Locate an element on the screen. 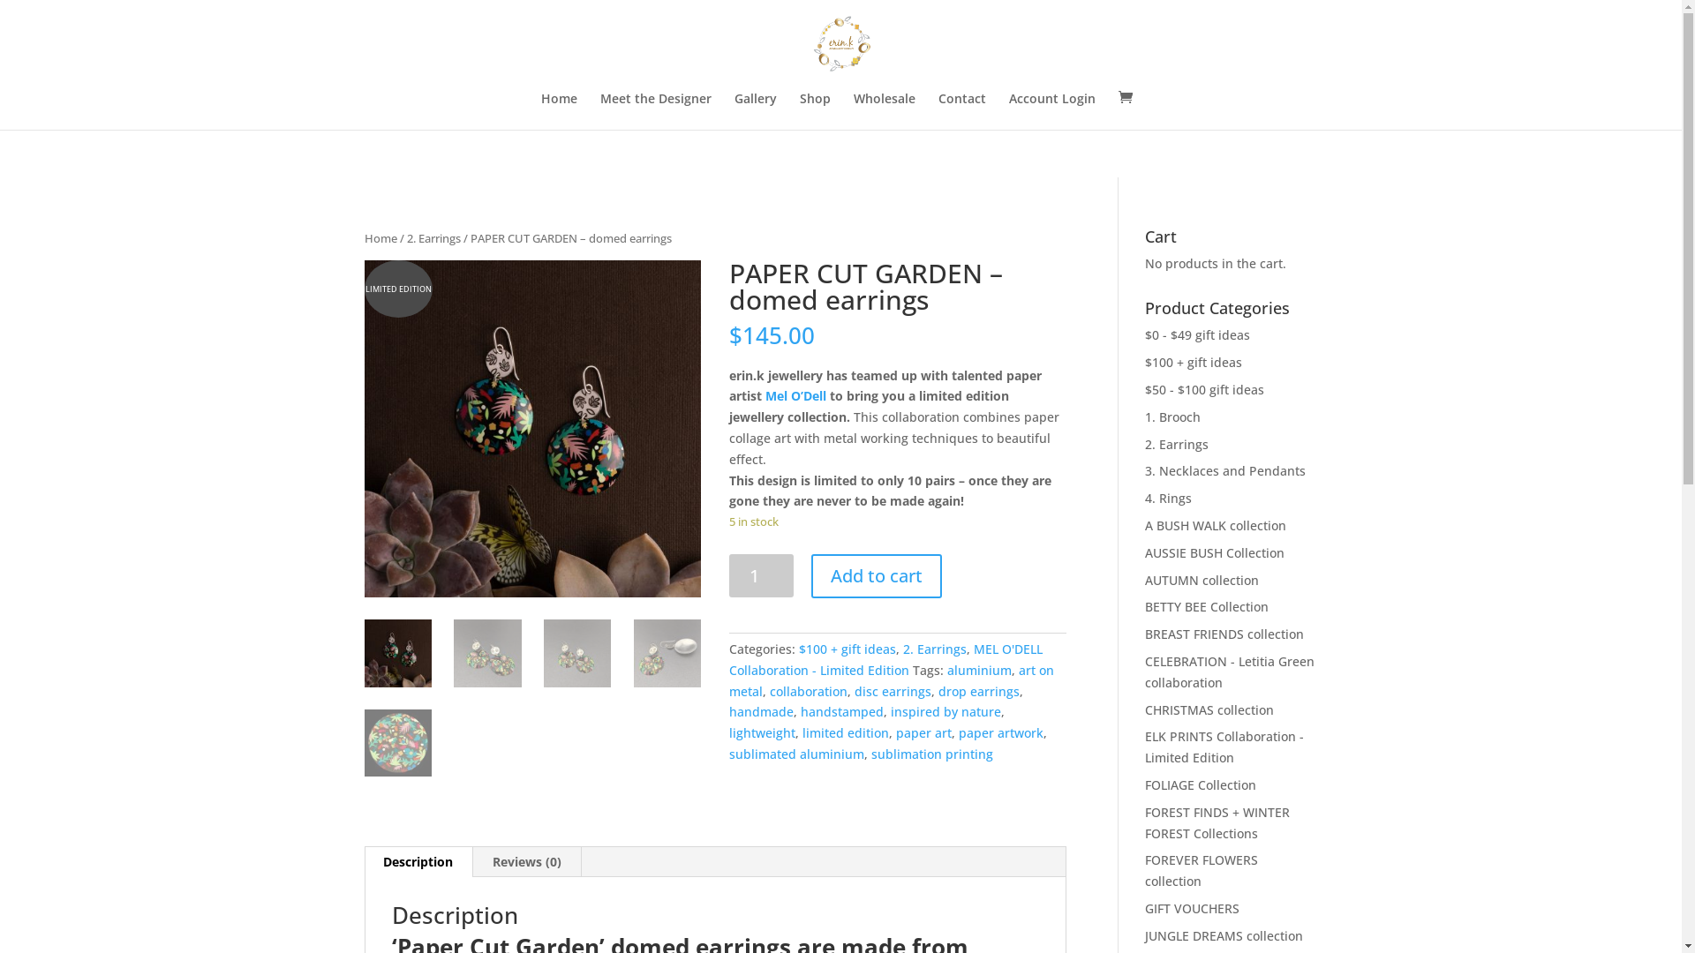 This screenshot has width=1695, height=953. Account Login is located at coordinates (1051, 111).